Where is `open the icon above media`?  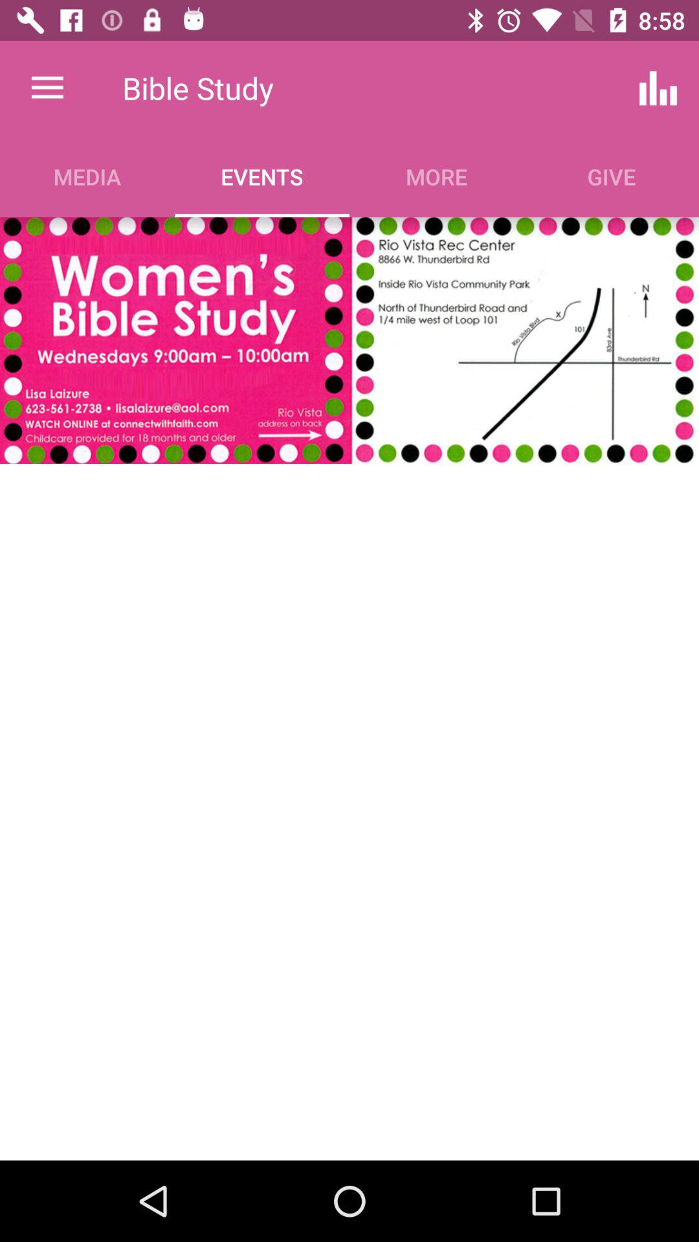
open the icon above media is located at coordinates (47, 88).